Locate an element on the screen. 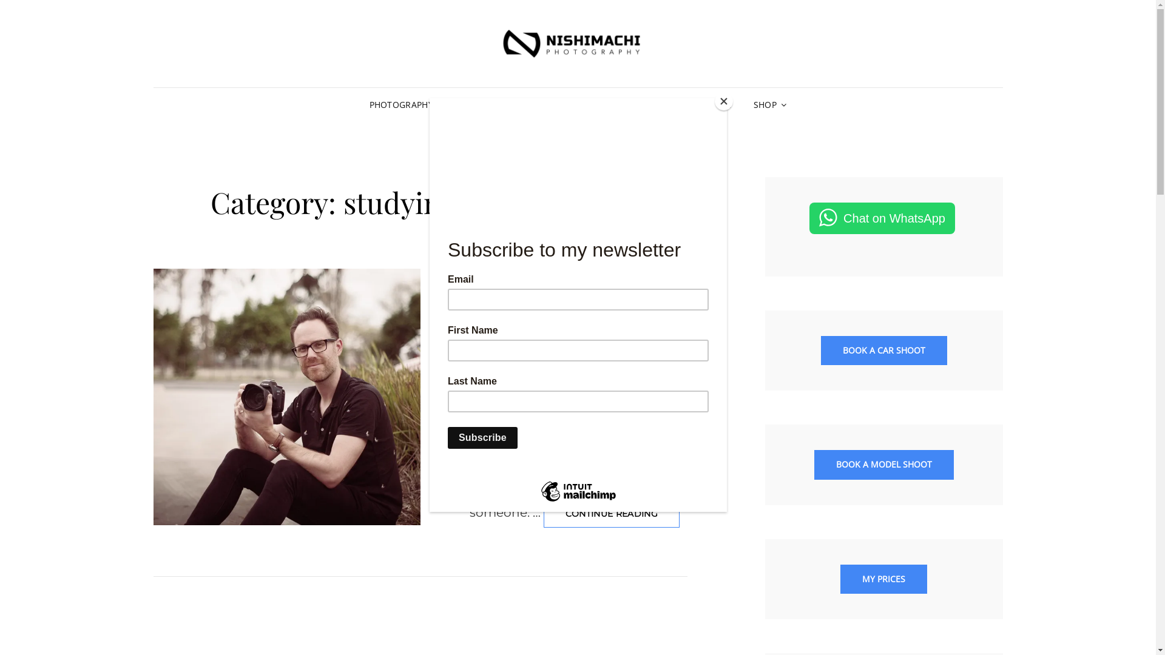 The height and width of the screenshot is (655, 1165). MY PRICES is located at coordinates (883, 580).